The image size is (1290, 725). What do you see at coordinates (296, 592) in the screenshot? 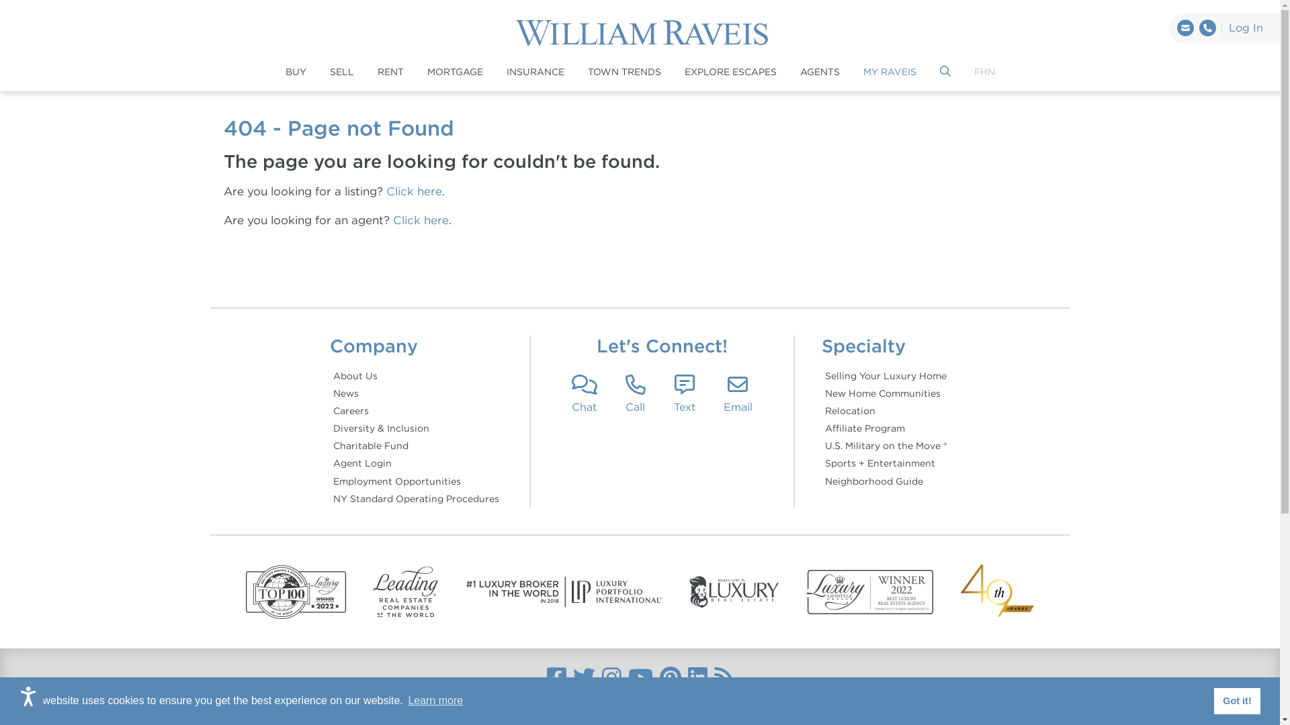
I see `Top 100 Luxury Lifestyle Awards 2022` at bounding box center [296, 592].